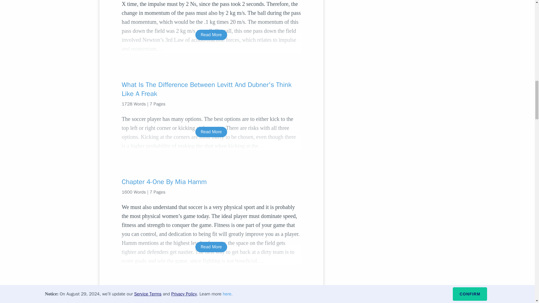 Image resolution: width=539 pixels, height=303 pixels. What do you see at coordinates (211, 247) in the screenshot?
I see `Read More` at bounding box center [211, 247].